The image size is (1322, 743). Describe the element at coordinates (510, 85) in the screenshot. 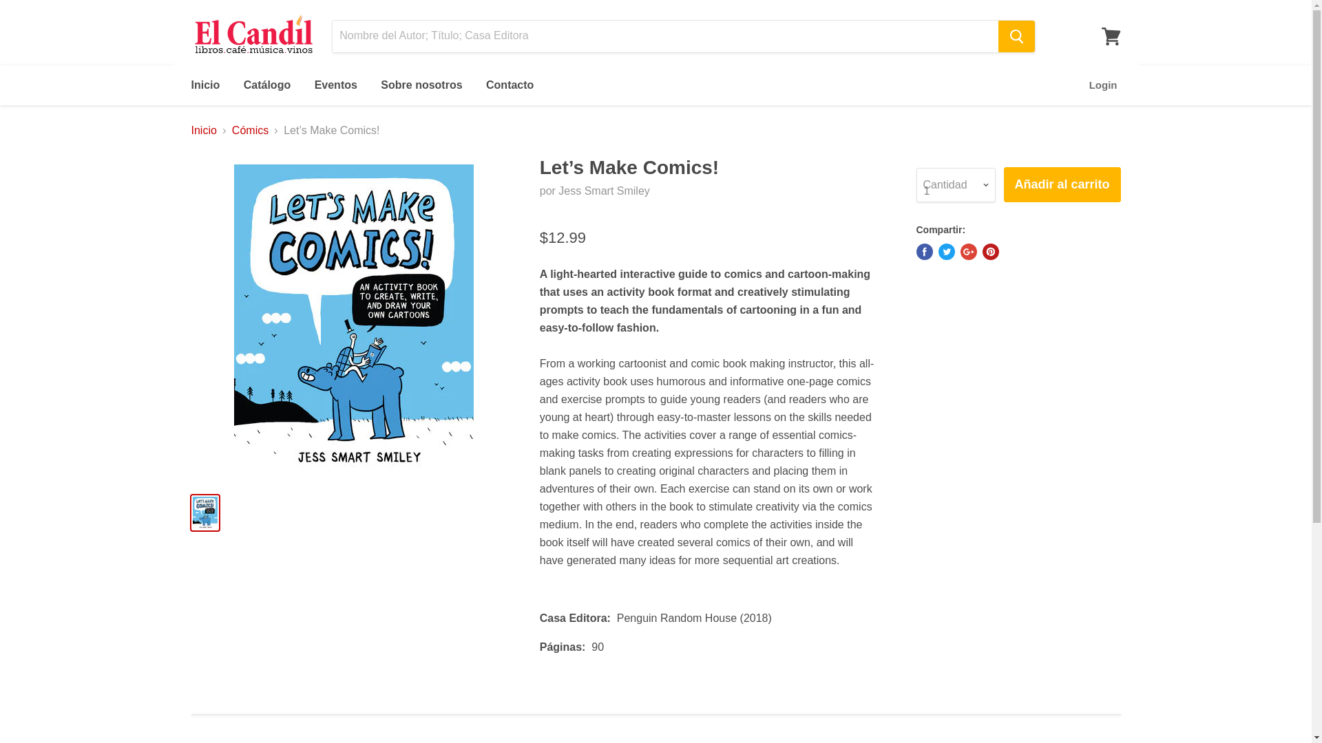

I see `Contacto` at that location.